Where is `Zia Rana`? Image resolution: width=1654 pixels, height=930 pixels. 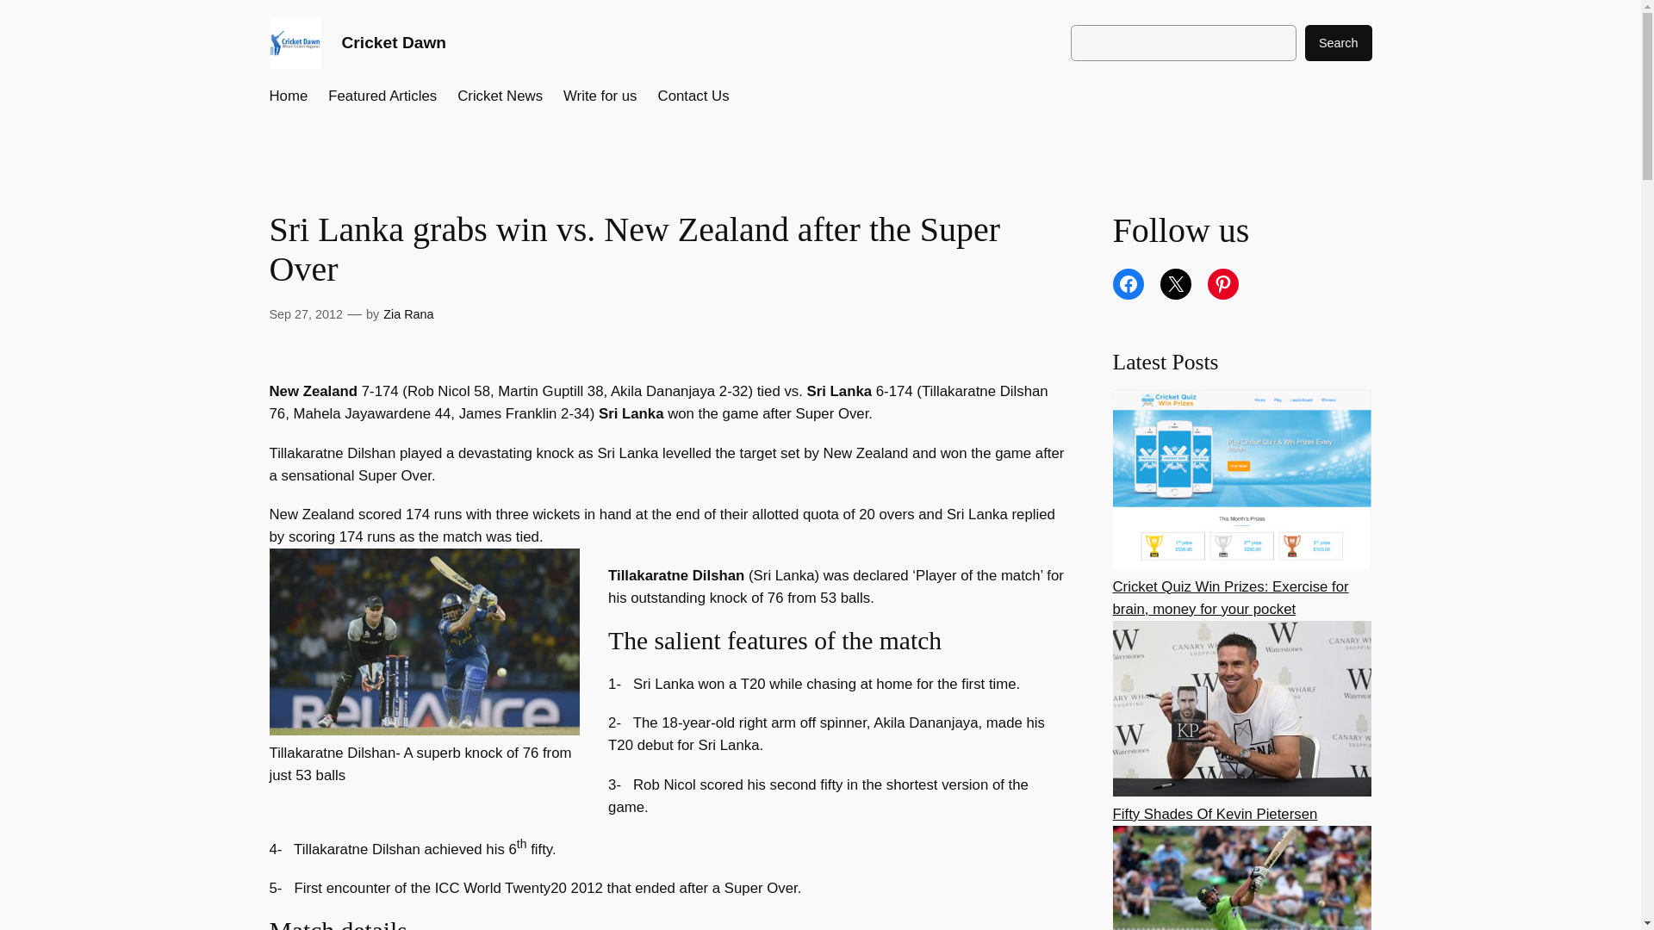
Zia Rana is located at coordinates (408, 313).